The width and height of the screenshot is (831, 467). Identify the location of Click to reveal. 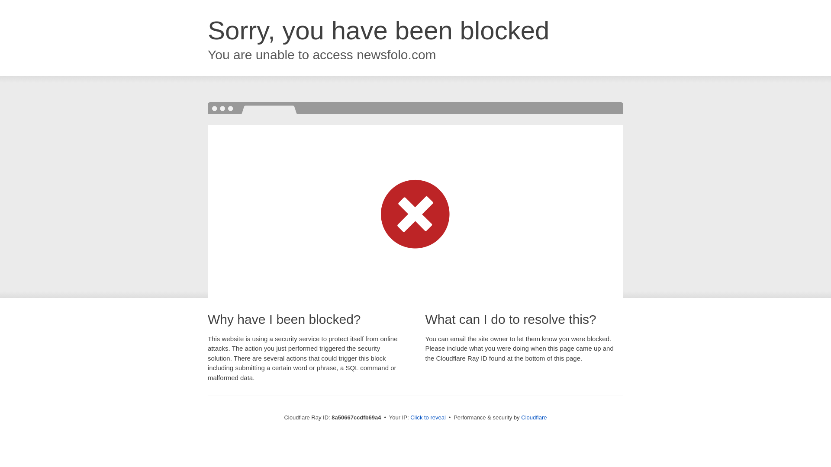
(428, 418).